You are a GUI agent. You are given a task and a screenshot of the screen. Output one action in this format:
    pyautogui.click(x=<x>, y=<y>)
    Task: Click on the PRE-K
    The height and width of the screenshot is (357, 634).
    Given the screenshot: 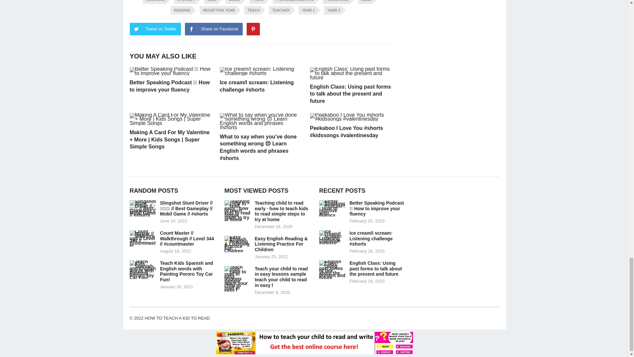 What is the action you would take?
    pyautogui.click(x=257, y=2)
    